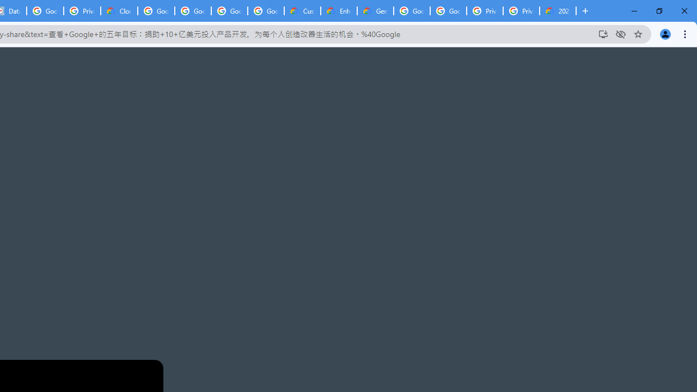 Image resolution: width=697 pixels, height=392 pixels. What do you see at coordinates (266, 11) in the screenshot?
I see `Google Workspace - Specific Terms` at bounding box center [266, 11].